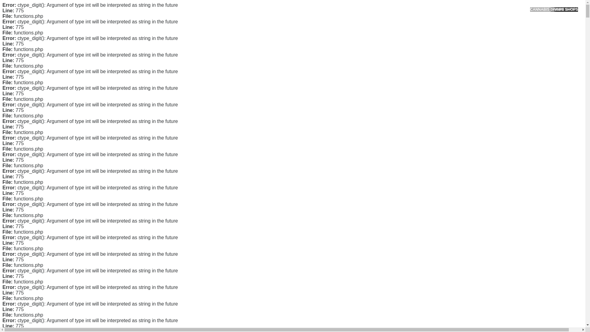 The image size is (590, 332). What do you see at coordinates (169, 11) in the screenshot?
I see `BLUEFOOTBEAR.CO.UK` at bounding box center [169, 11].